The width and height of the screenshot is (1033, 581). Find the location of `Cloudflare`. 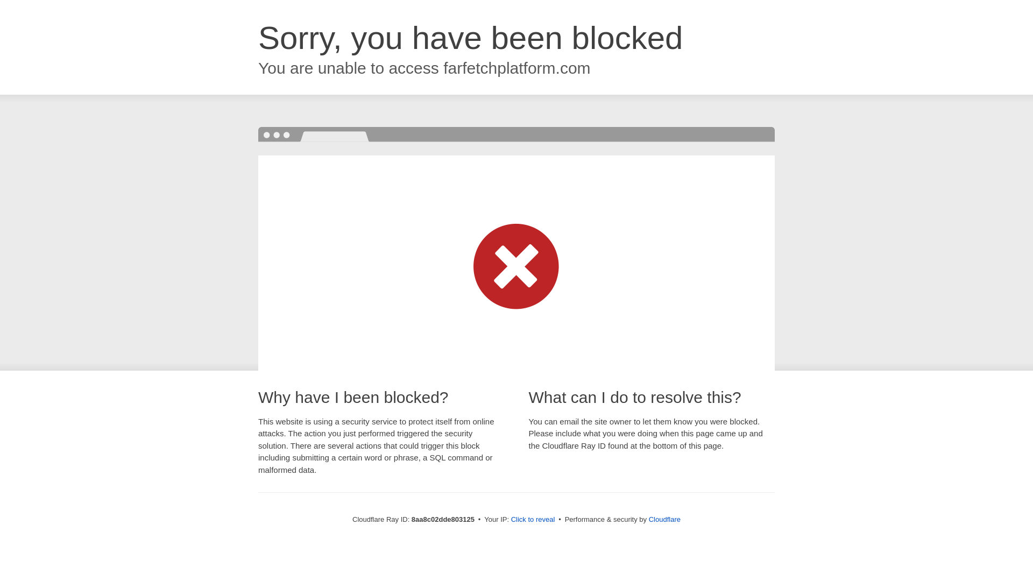

Cloudflare is located at coordinates (664, 519).